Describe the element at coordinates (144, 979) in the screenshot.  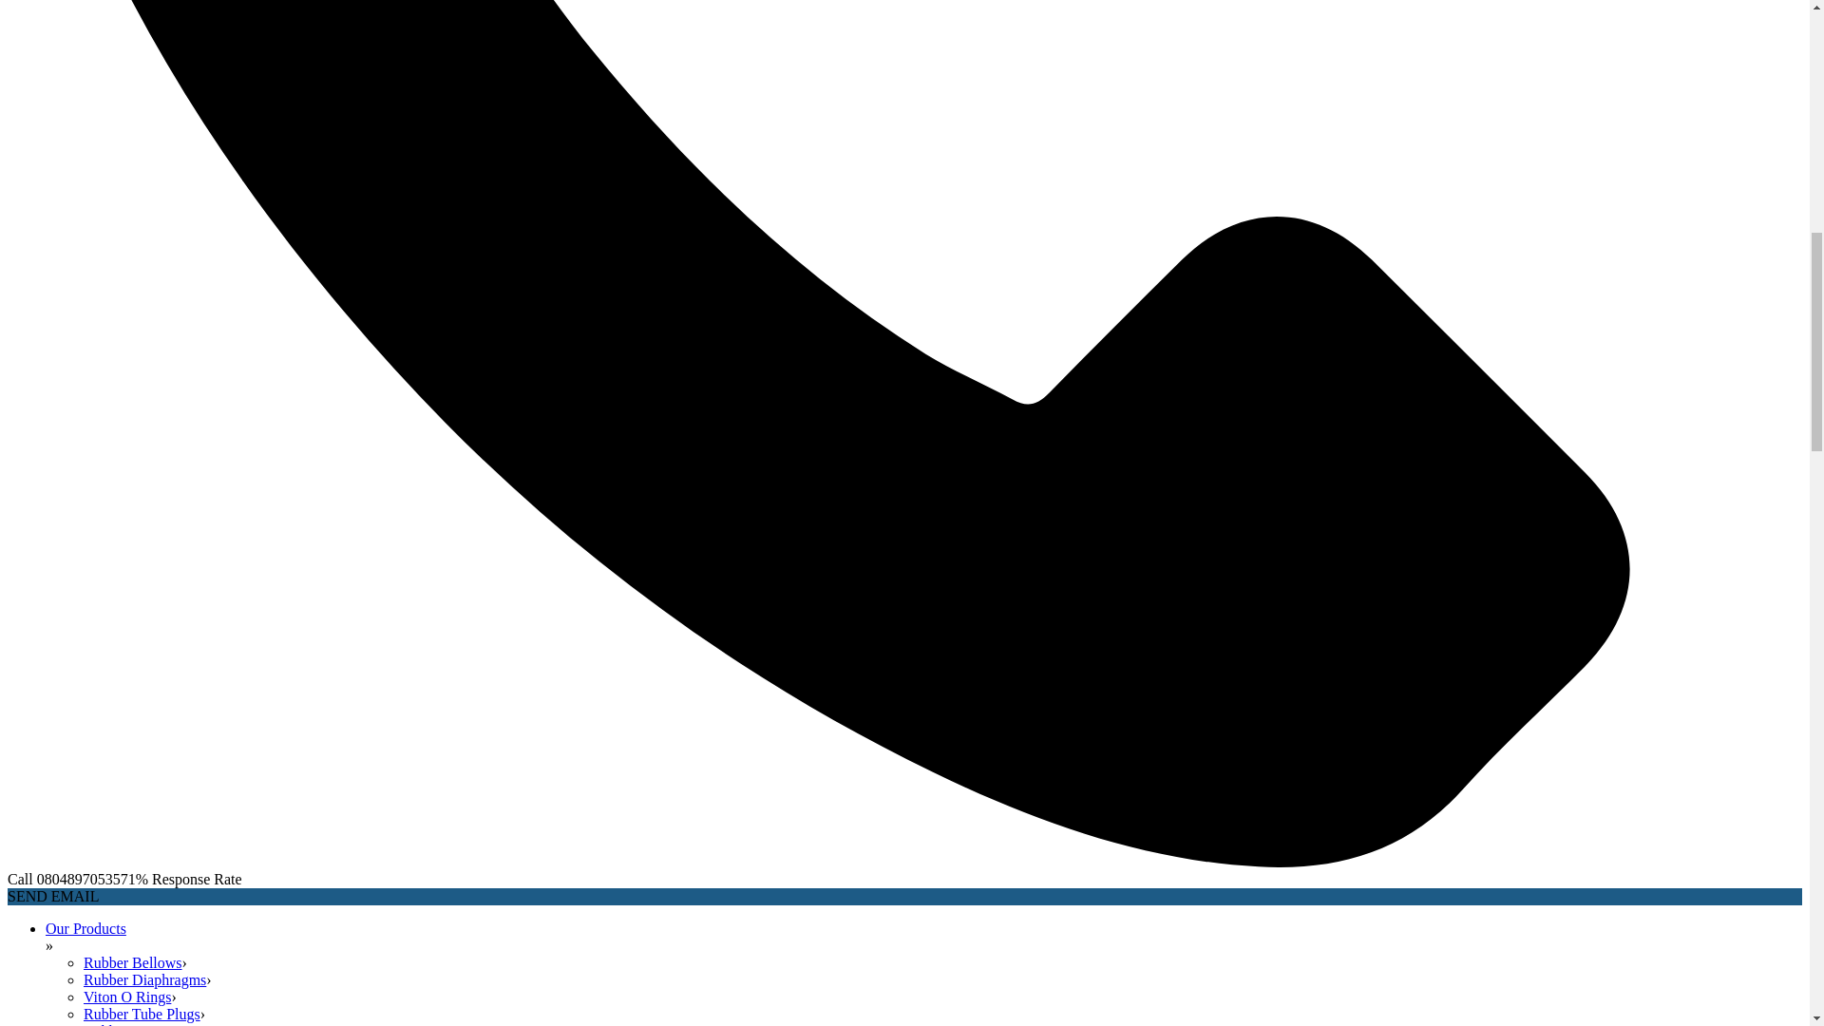
I see `Rubber Diaphragms` at that location.